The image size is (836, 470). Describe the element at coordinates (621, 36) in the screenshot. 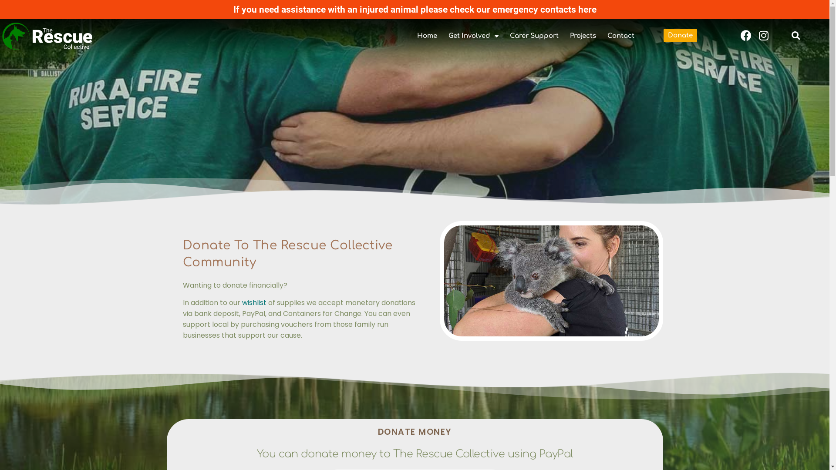

I see `Contact` at that location.